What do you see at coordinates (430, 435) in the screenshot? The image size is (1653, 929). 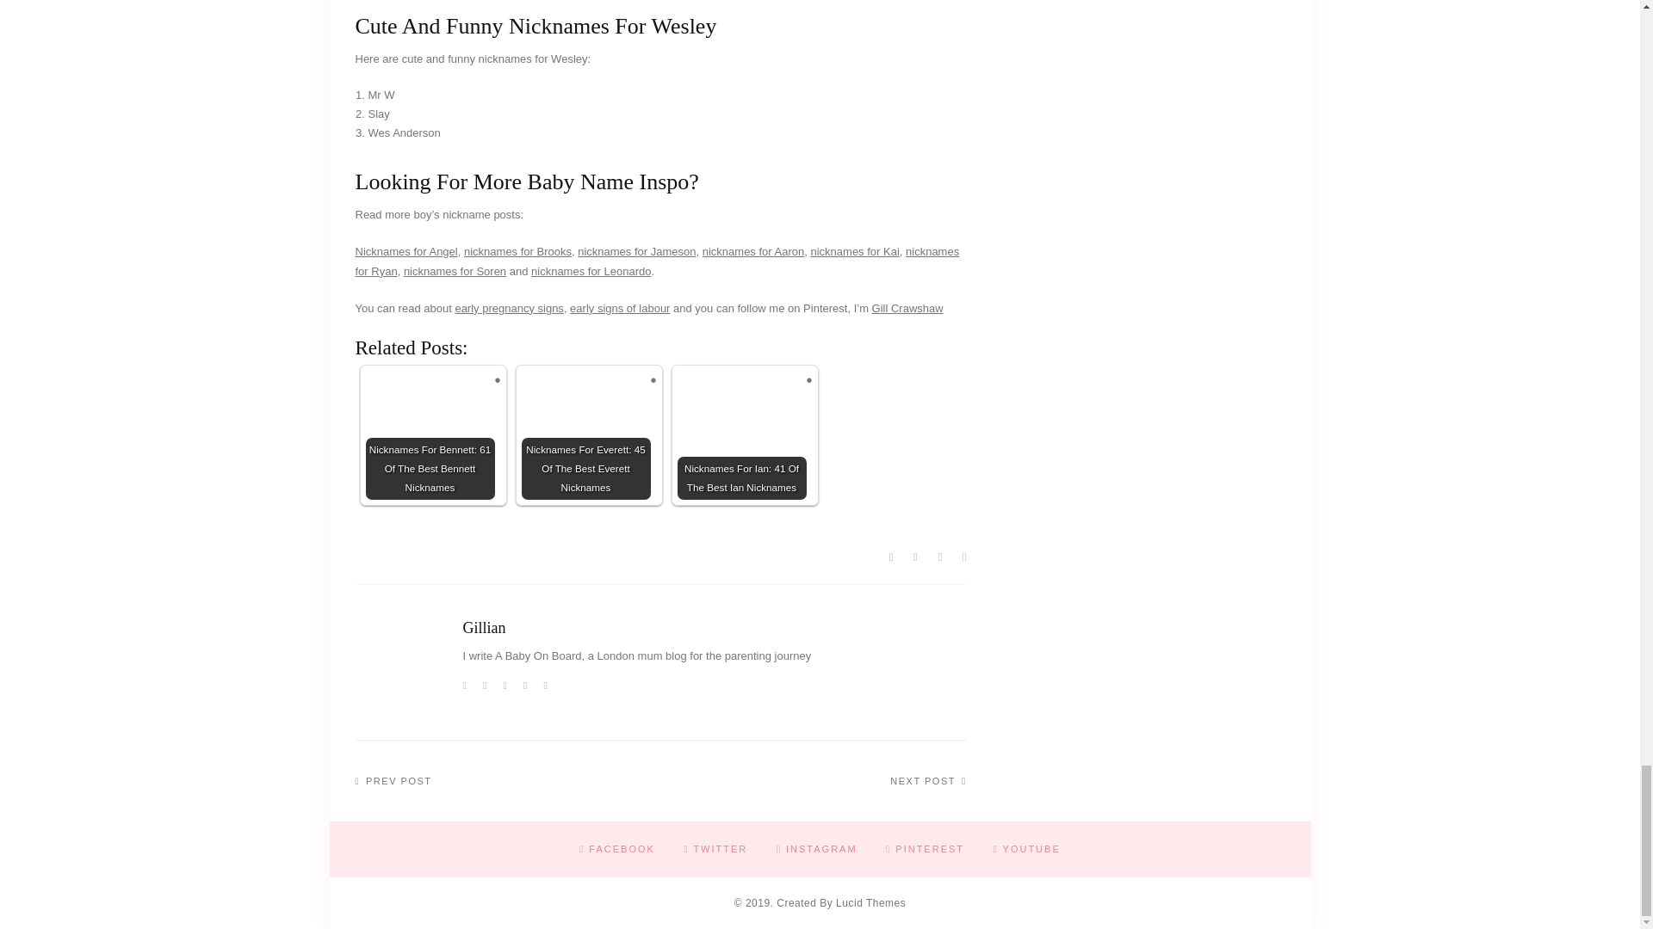 I see `Nicknames For Bennett: 61 Of The Best Bennett Nicknames` at bounding box center [430, 435].